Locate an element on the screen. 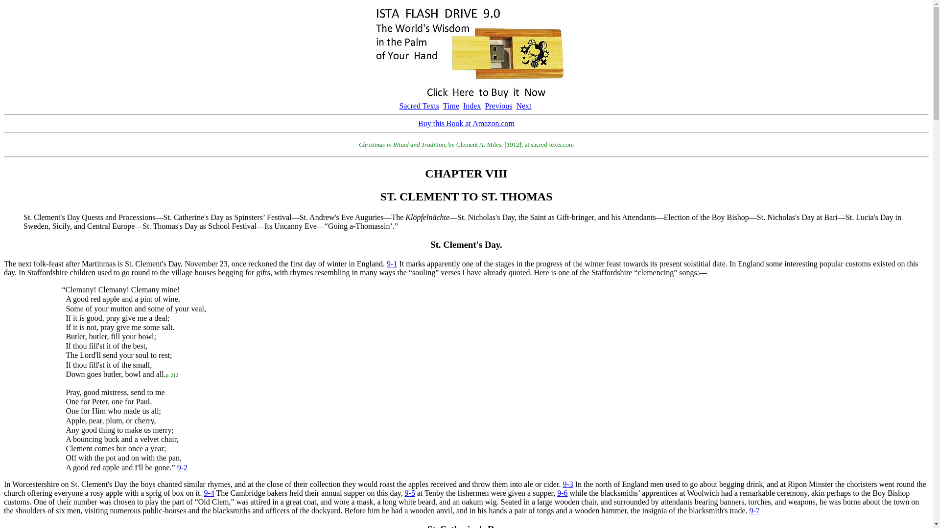 The height and width of the screenshot is (528, 940). 9-2 is located at coordinates (182, 467).